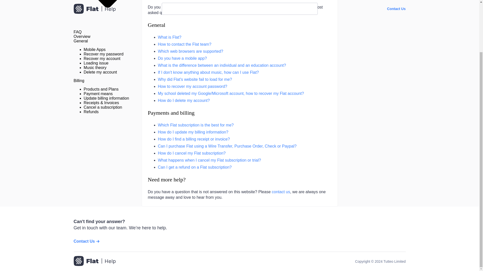  I want to click on General, so click(156, 25).